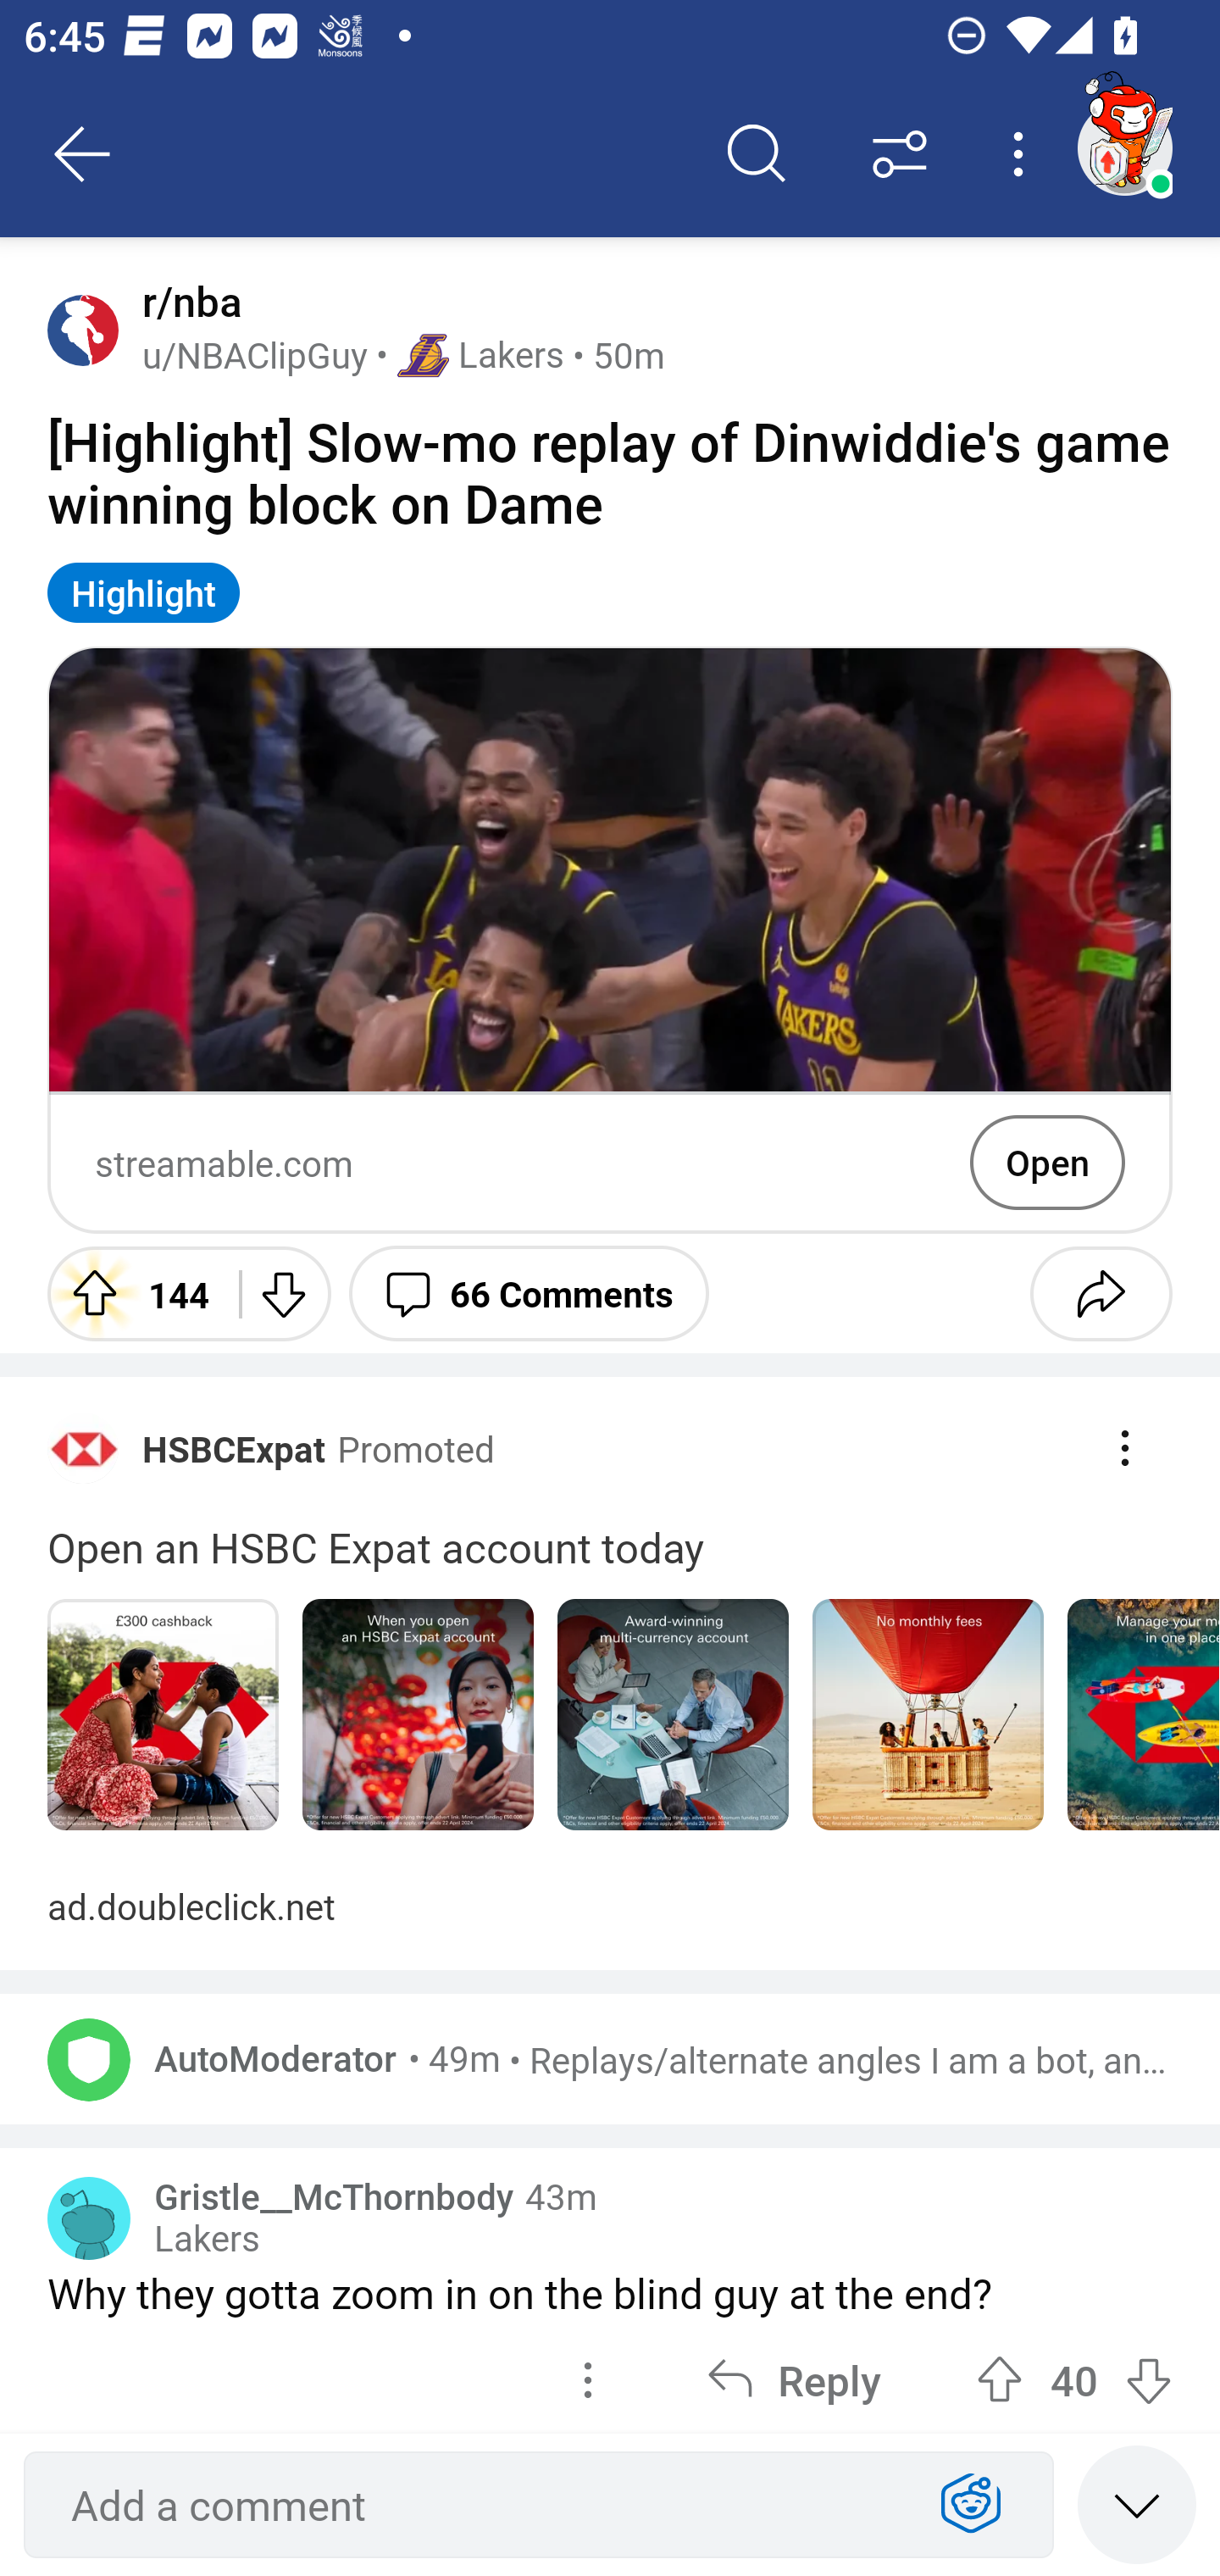  I want to click on Search comments, so click(757, 154).